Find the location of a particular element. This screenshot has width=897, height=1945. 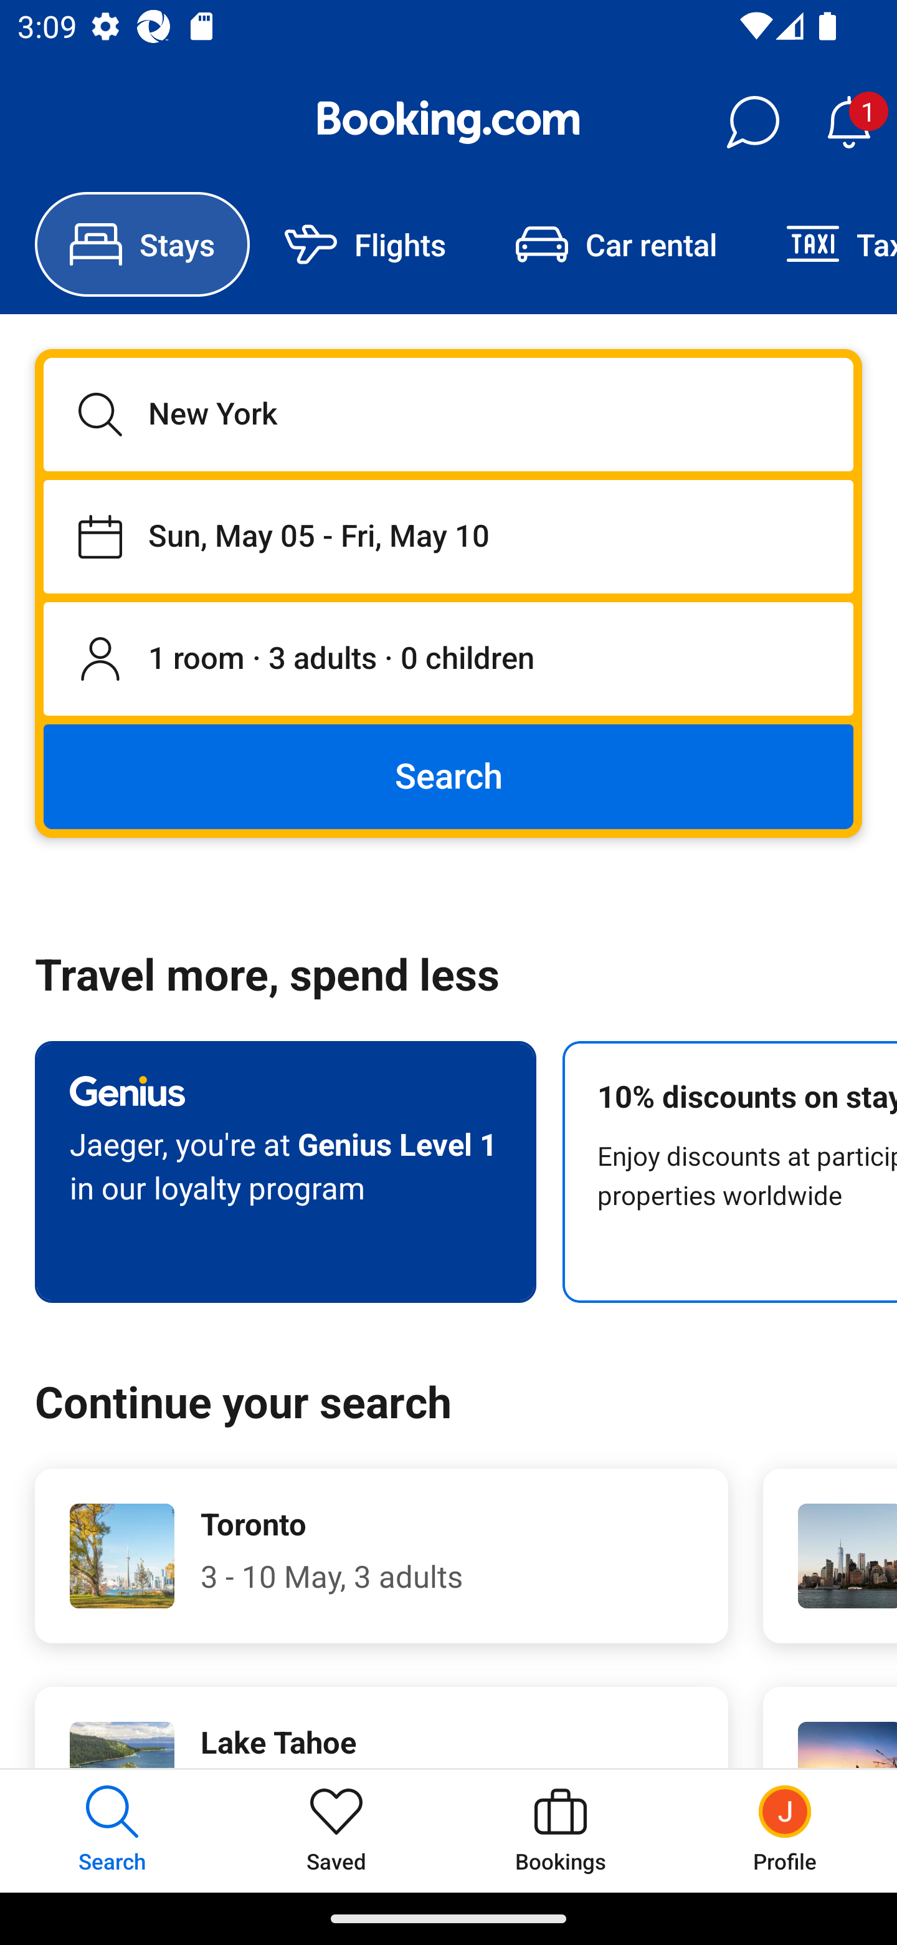

New York is located at coordinates (448, 414).